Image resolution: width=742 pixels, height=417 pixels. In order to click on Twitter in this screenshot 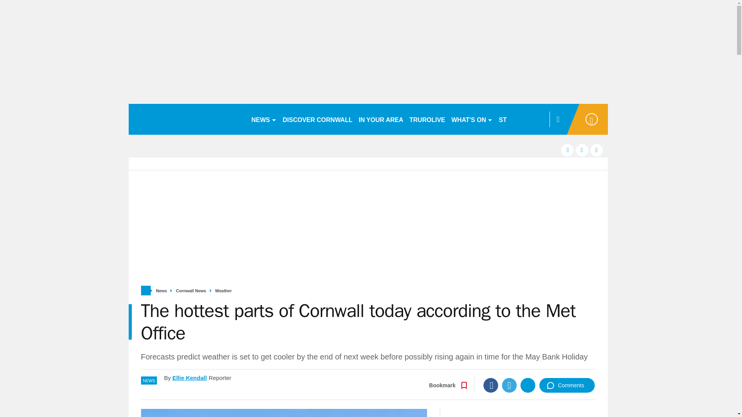, I will do `click(509, 385)`.